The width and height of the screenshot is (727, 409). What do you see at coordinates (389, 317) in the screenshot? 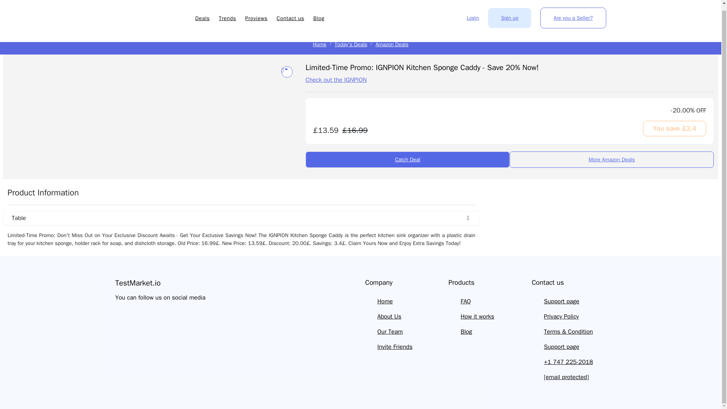
I see `About Us` at bounding box center [389, 317].